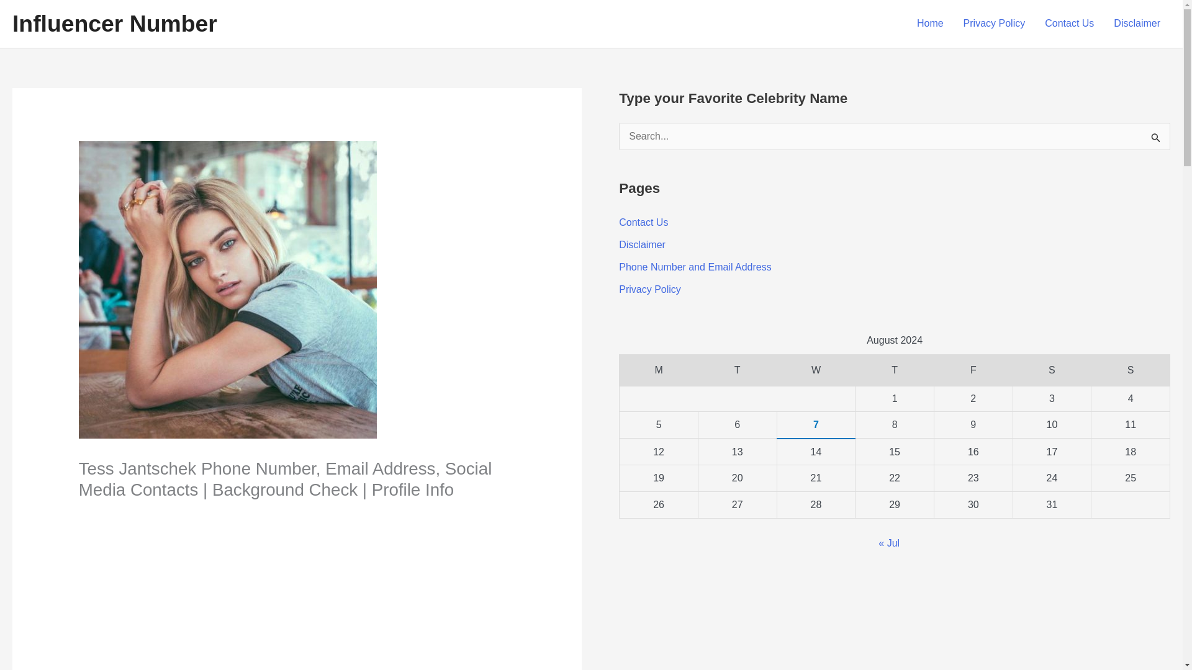  I want to click on Thursday, so click(895, 370).